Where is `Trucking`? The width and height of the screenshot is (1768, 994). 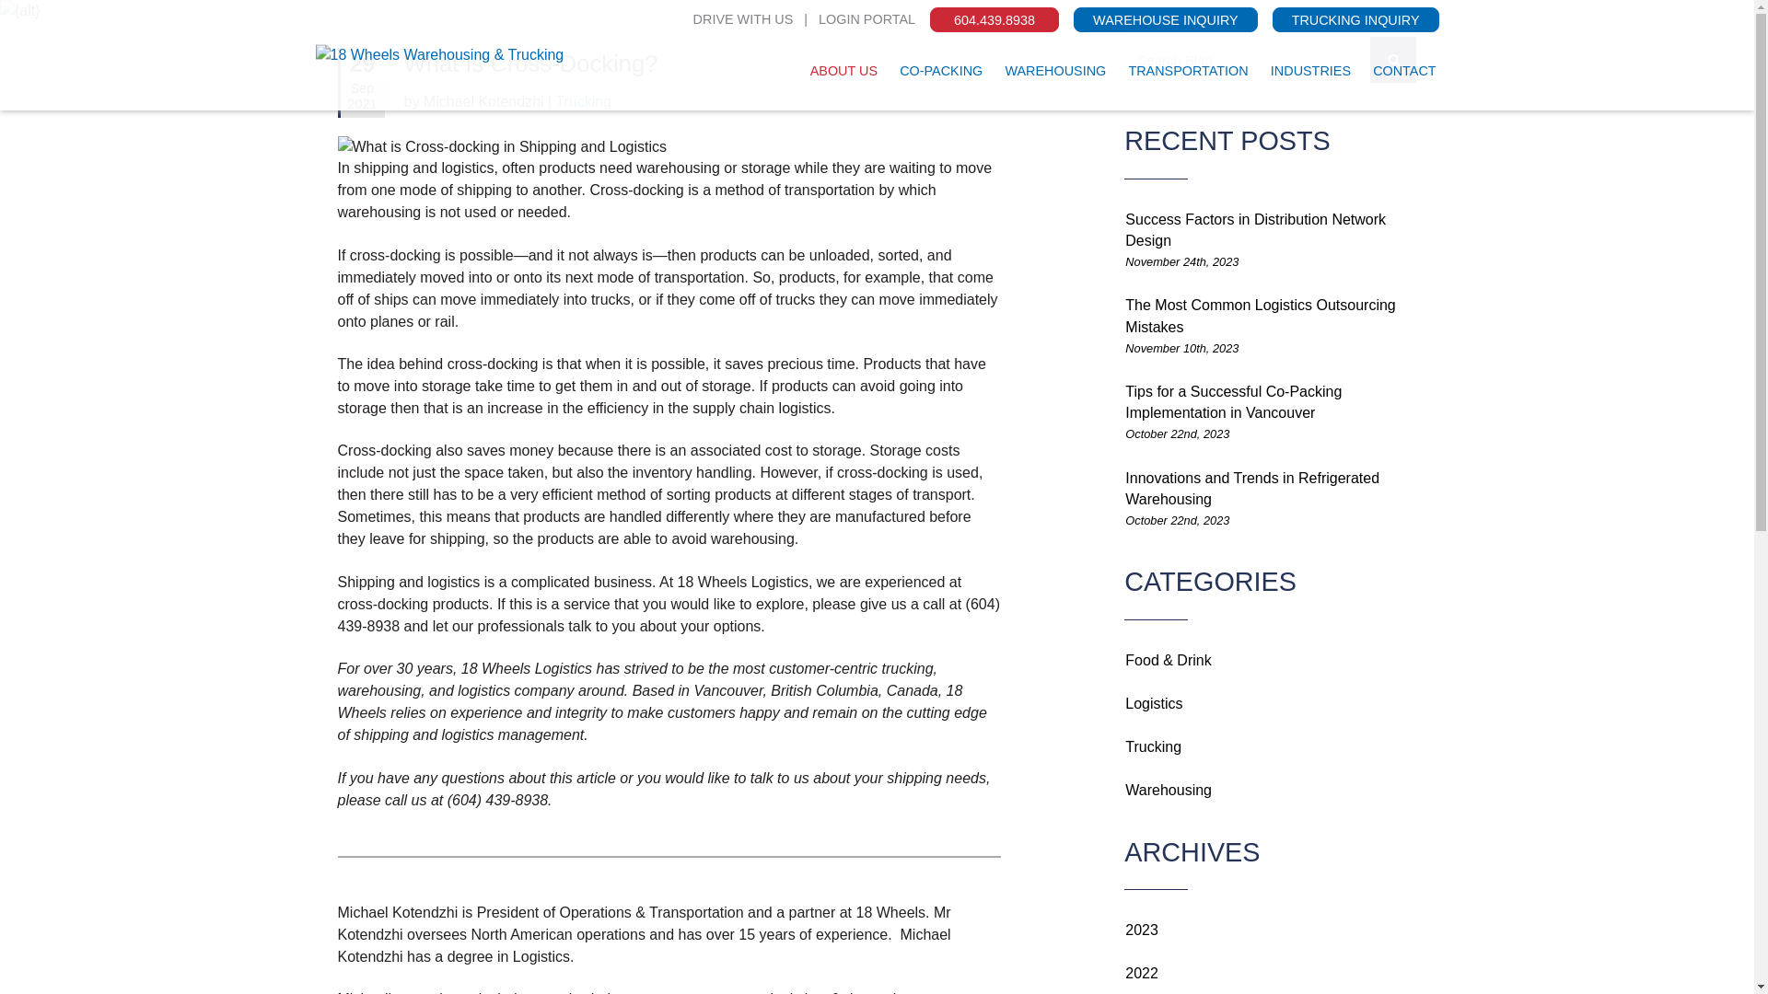 Trucking is located at coordinates (584, 101).